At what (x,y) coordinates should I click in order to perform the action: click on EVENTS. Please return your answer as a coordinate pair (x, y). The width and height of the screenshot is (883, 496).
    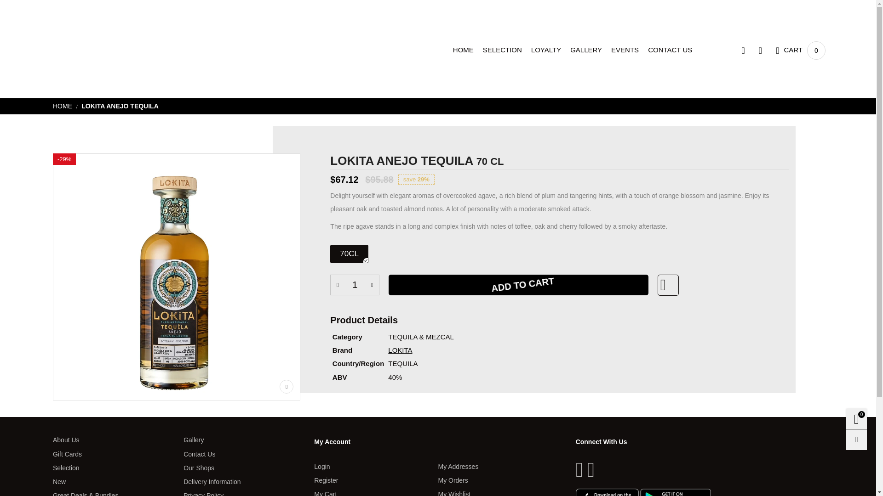
    Looking at the image, I should click on (800, 50).